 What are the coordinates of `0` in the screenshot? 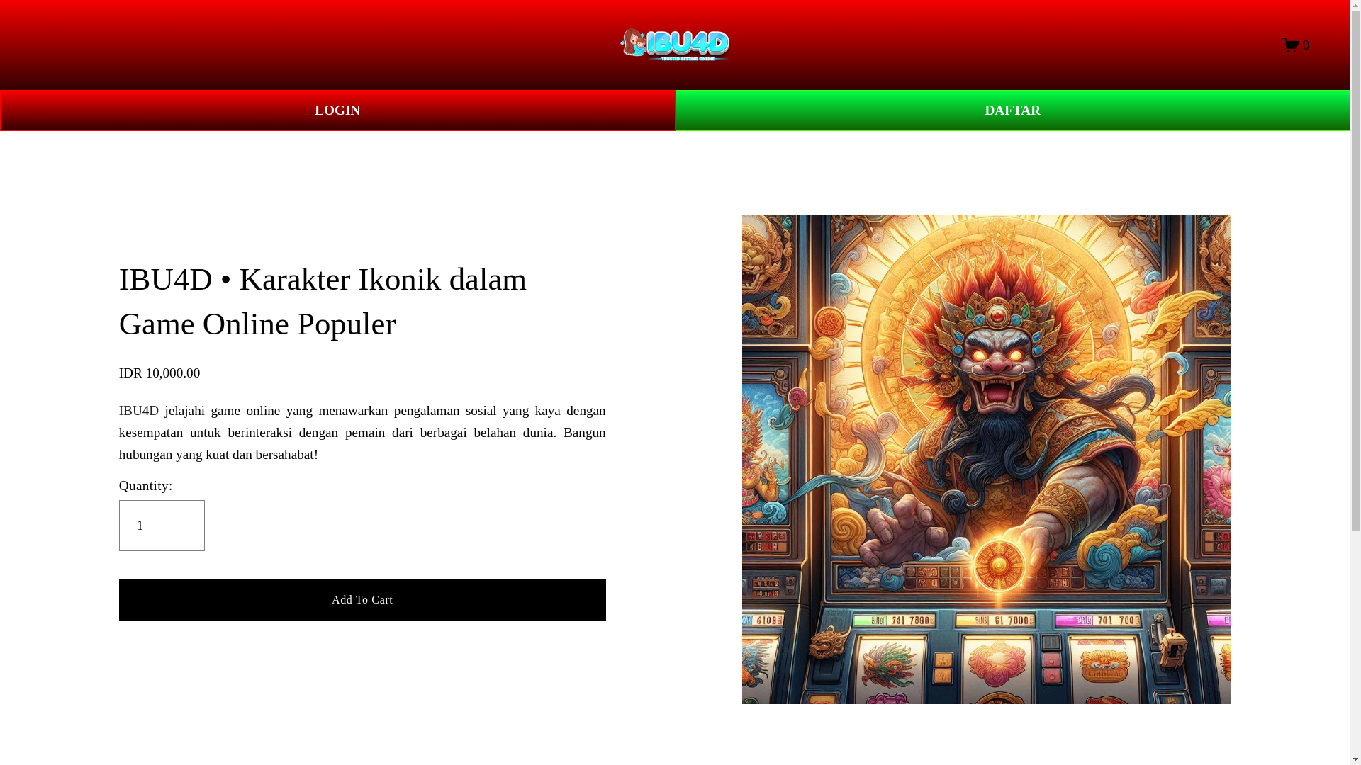 It's located at (1296, 44).